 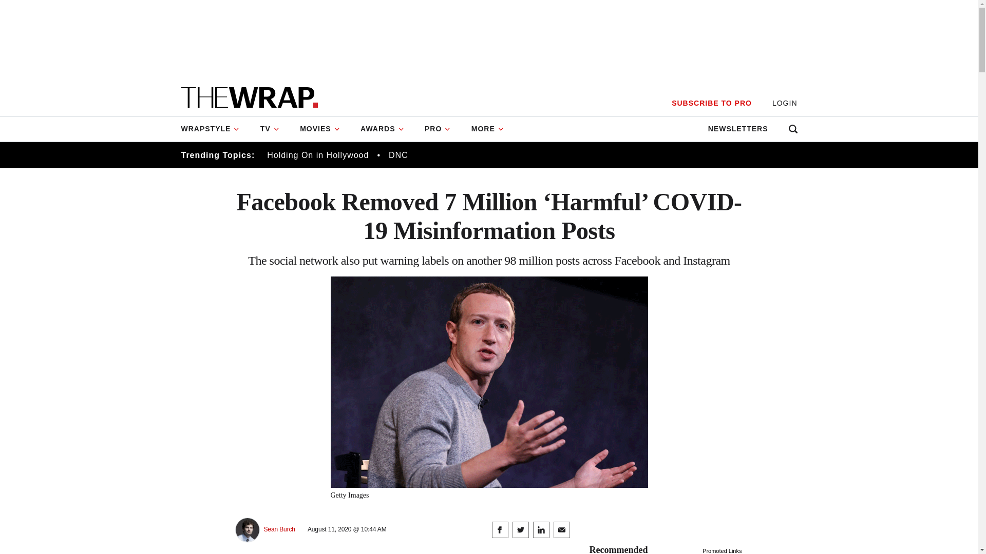 I want to click on SUBSCRIBE TO PRO, so click(x=711, y=103).